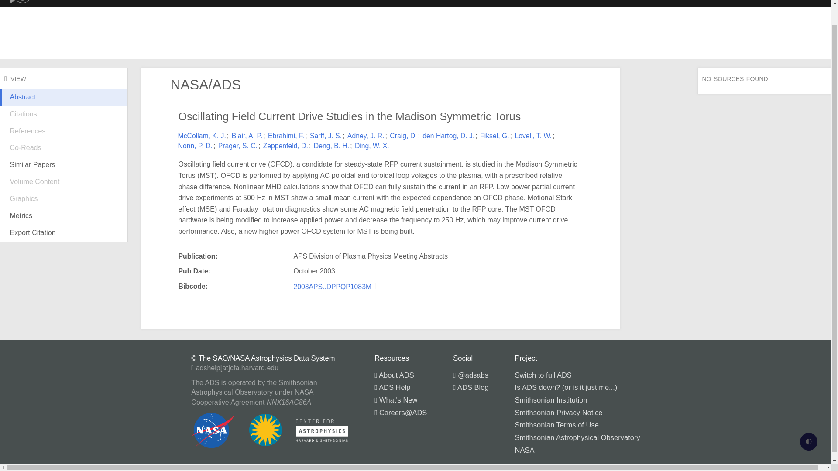  I want to click on Export Citation, so click(64, 233).